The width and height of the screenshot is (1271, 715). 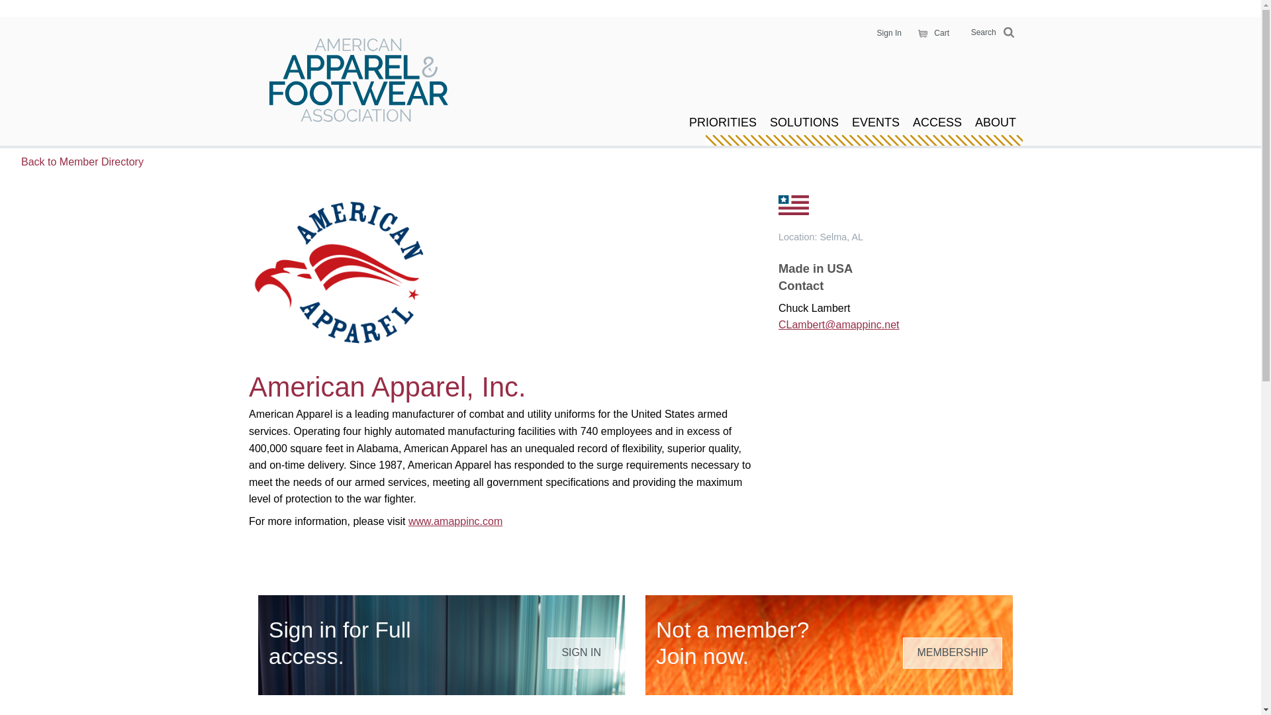 What do you see at coordinates (930, 33) in the screenshot?
I see `Cart` at bounding box center [930, 33].